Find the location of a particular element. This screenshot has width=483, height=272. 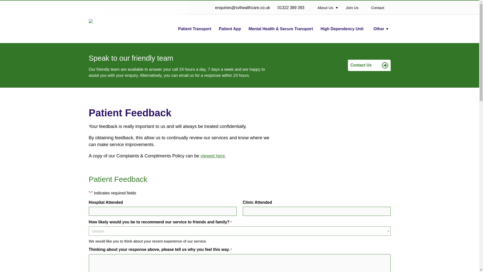

Join Us is located at coordinates (354, 8).